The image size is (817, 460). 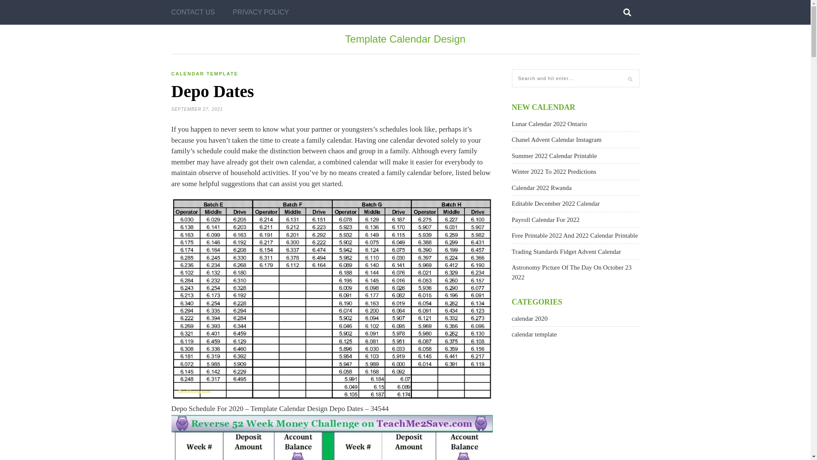 What do you see at coordinates (571, 272) in the screenshot?
I see `Astronomy Picture Of The Day On October 23 2022` at bounding box center [571, 272].